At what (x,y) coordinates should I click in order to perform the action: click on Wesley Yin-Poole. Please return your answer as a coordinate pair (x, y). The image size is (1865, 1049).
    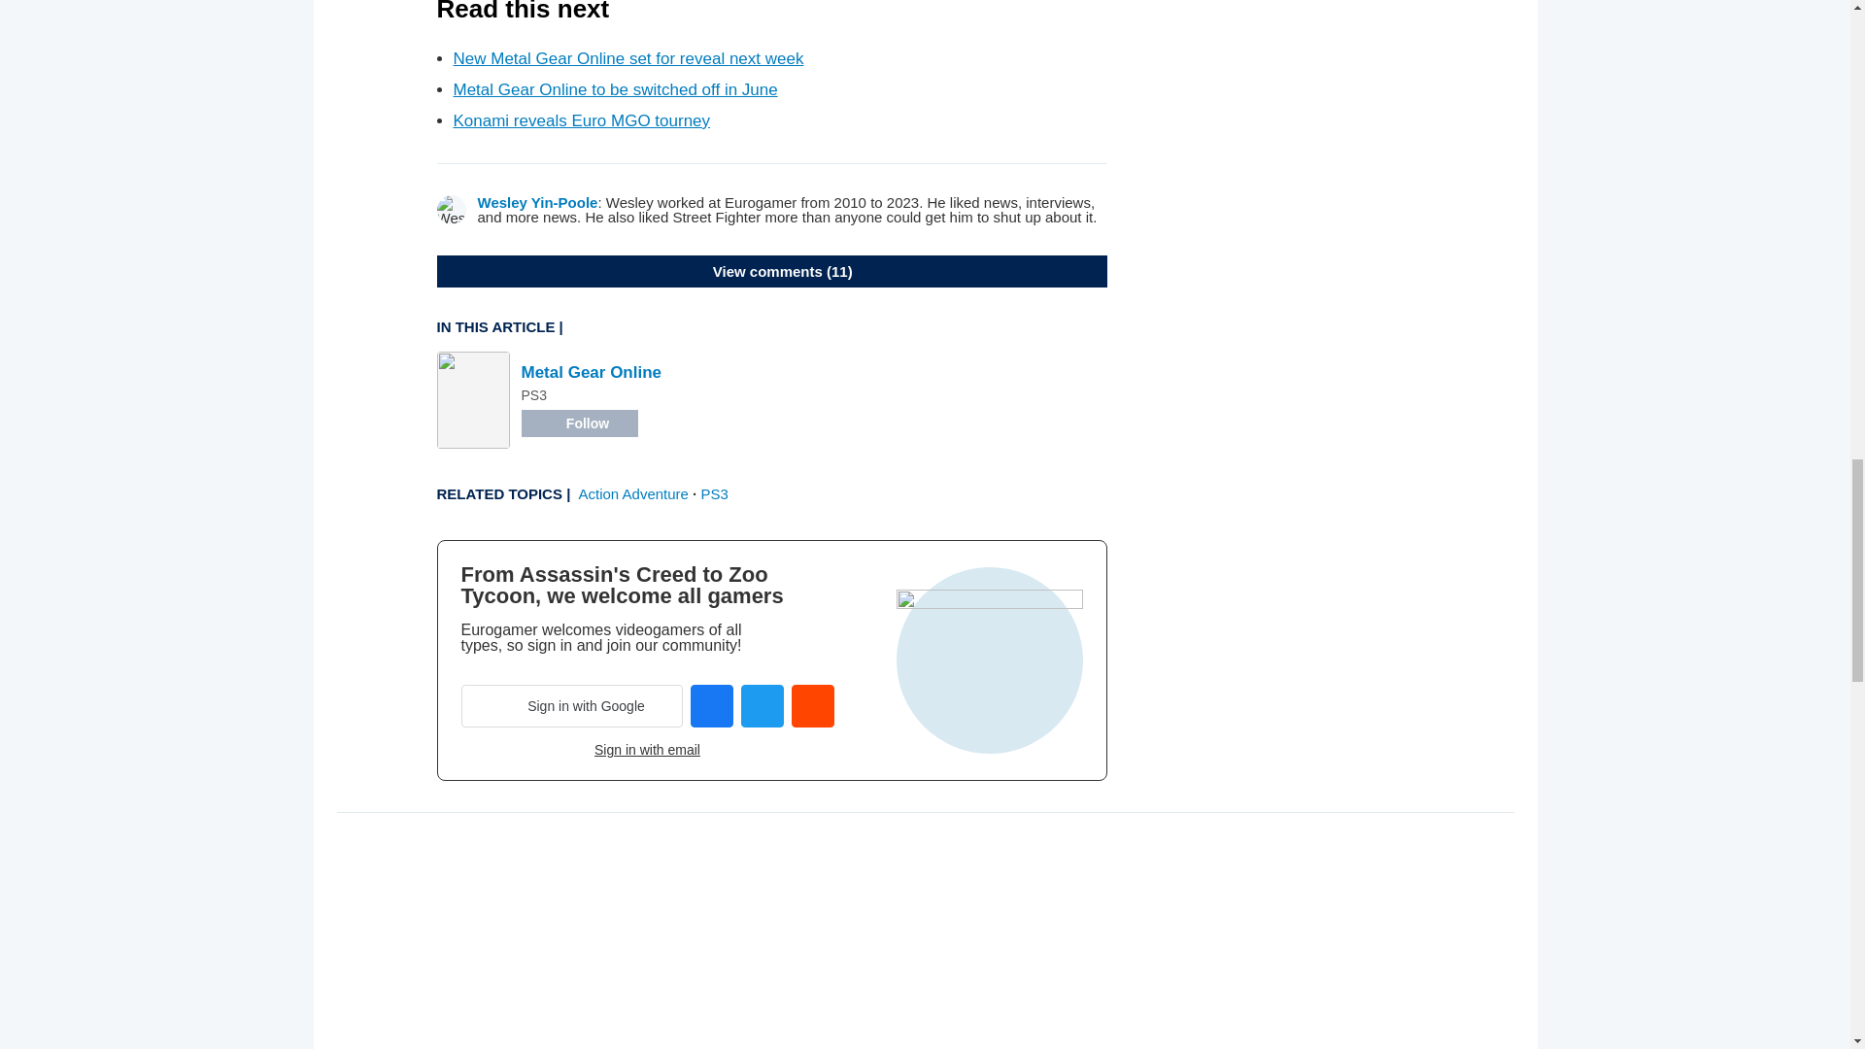
    Looking at the image, I should click on (538, 202).